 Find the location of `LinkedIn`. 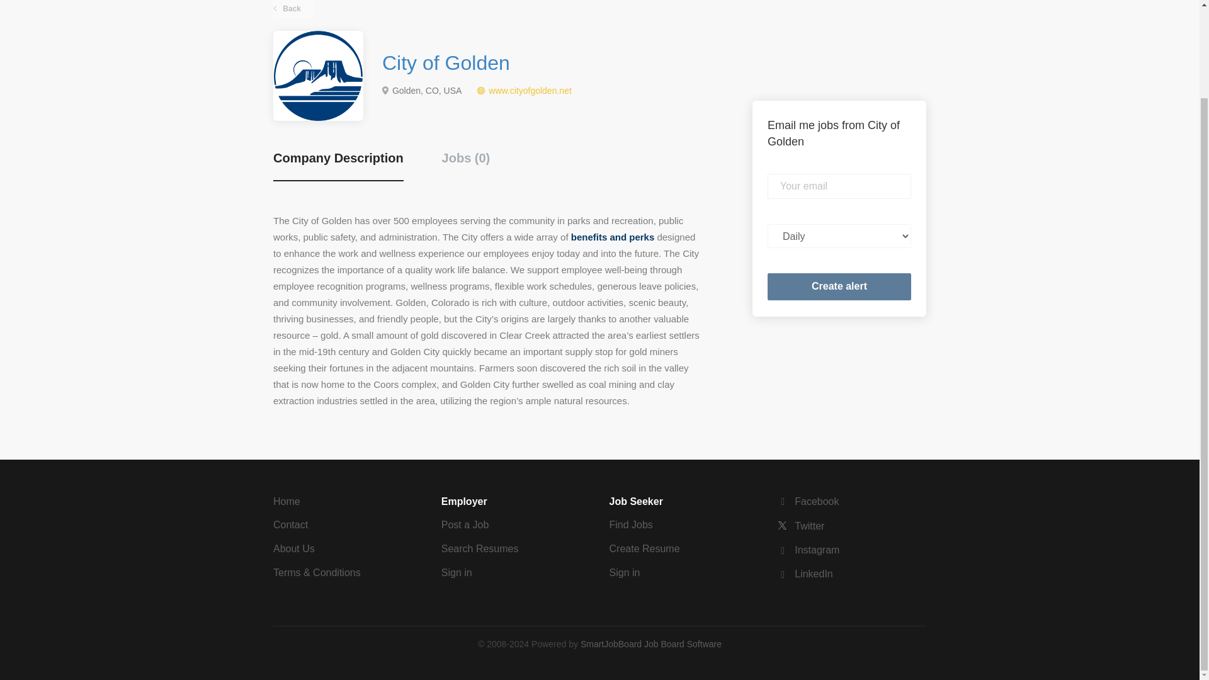

LinkedIn is located at coordinates (805, 574).